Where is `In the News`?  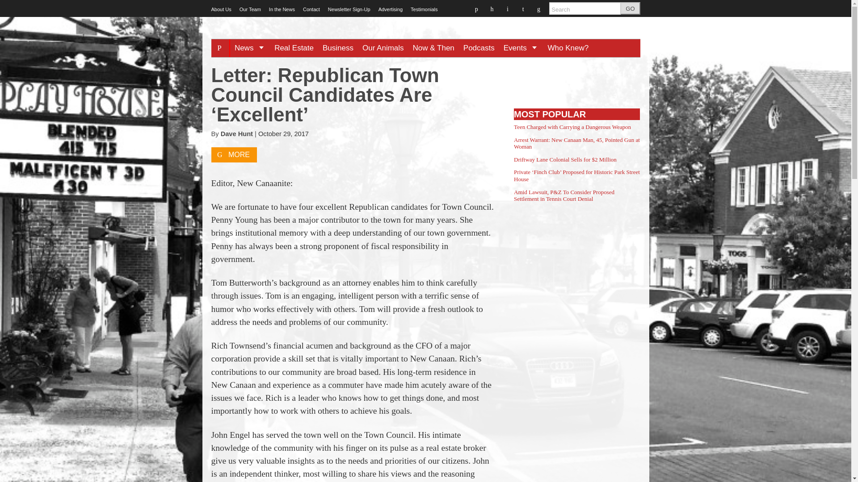 In the News is located at coordinates (282, 9).